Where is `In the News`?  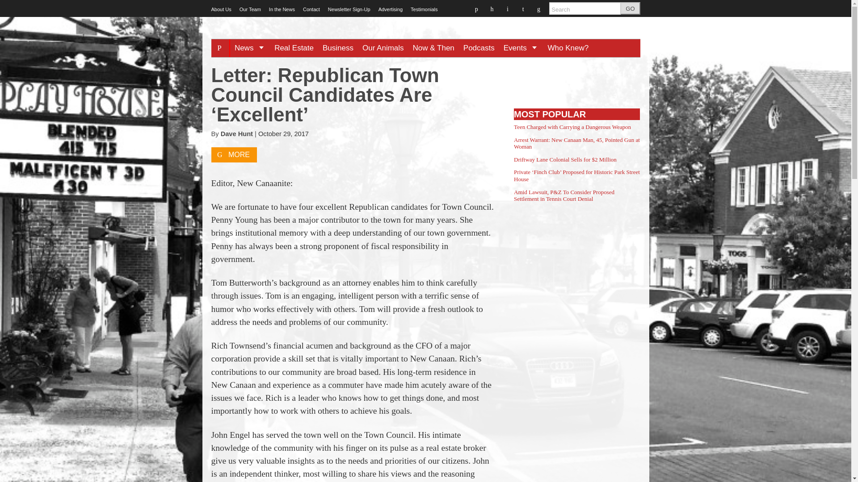 In the News is located at coordinates (282, 9).